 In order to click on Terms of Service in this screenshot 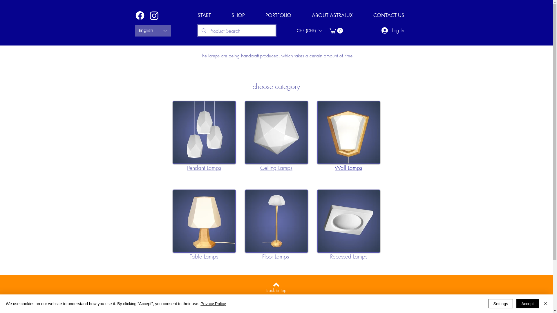, I will do `click(276, 300)`.